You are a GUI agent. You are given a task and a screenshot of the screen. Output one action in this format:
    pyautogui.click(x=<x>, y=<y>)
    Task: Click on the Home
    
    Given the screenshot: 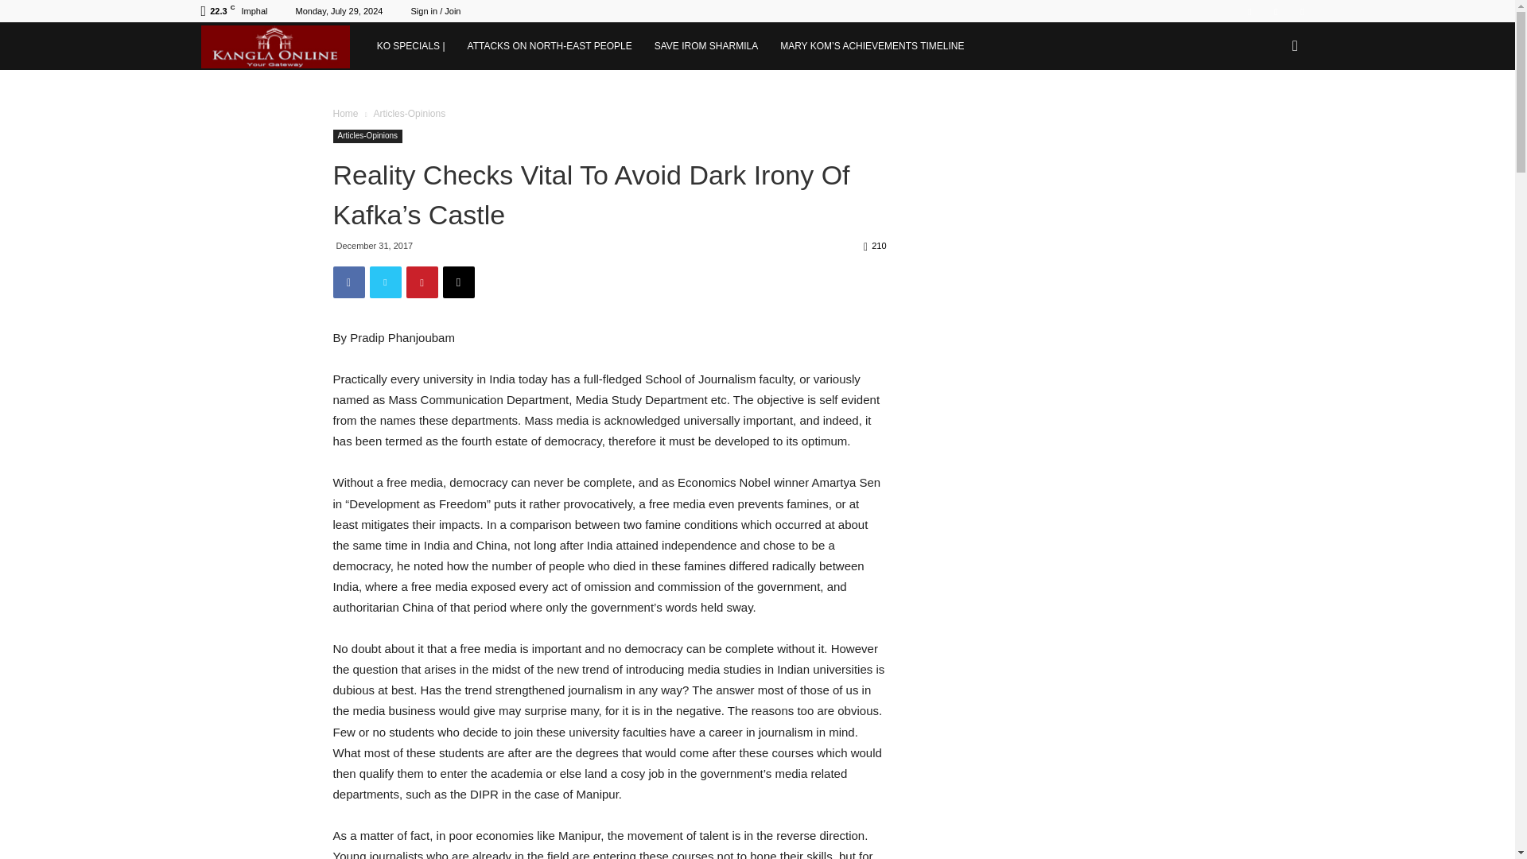 What is the action you would take?
    pyautogui.click(x=345, y=114)
    